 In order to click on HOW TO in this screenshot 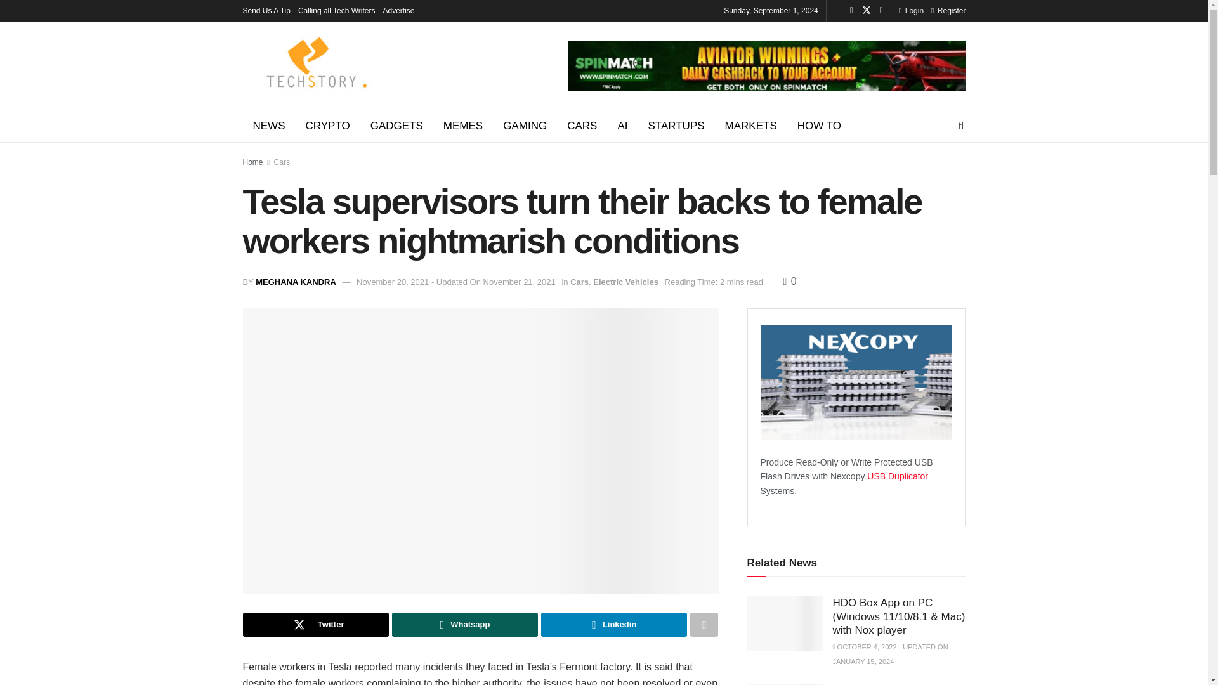, I will do `click(819, 126)`.